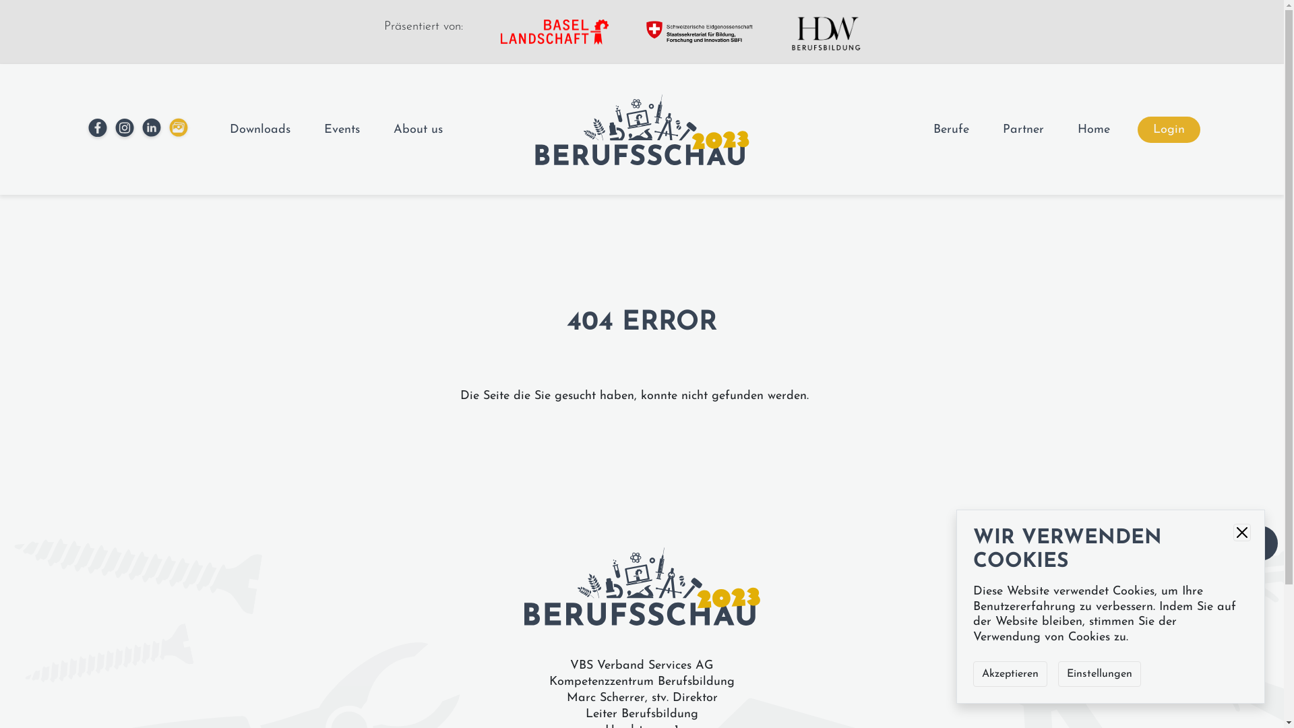 This screenshot has width=1294, height=728. What do you see at coordinates (1100, 674) in the screenshot?
I see `Einstellungen` at bounding box center [1100, 674].